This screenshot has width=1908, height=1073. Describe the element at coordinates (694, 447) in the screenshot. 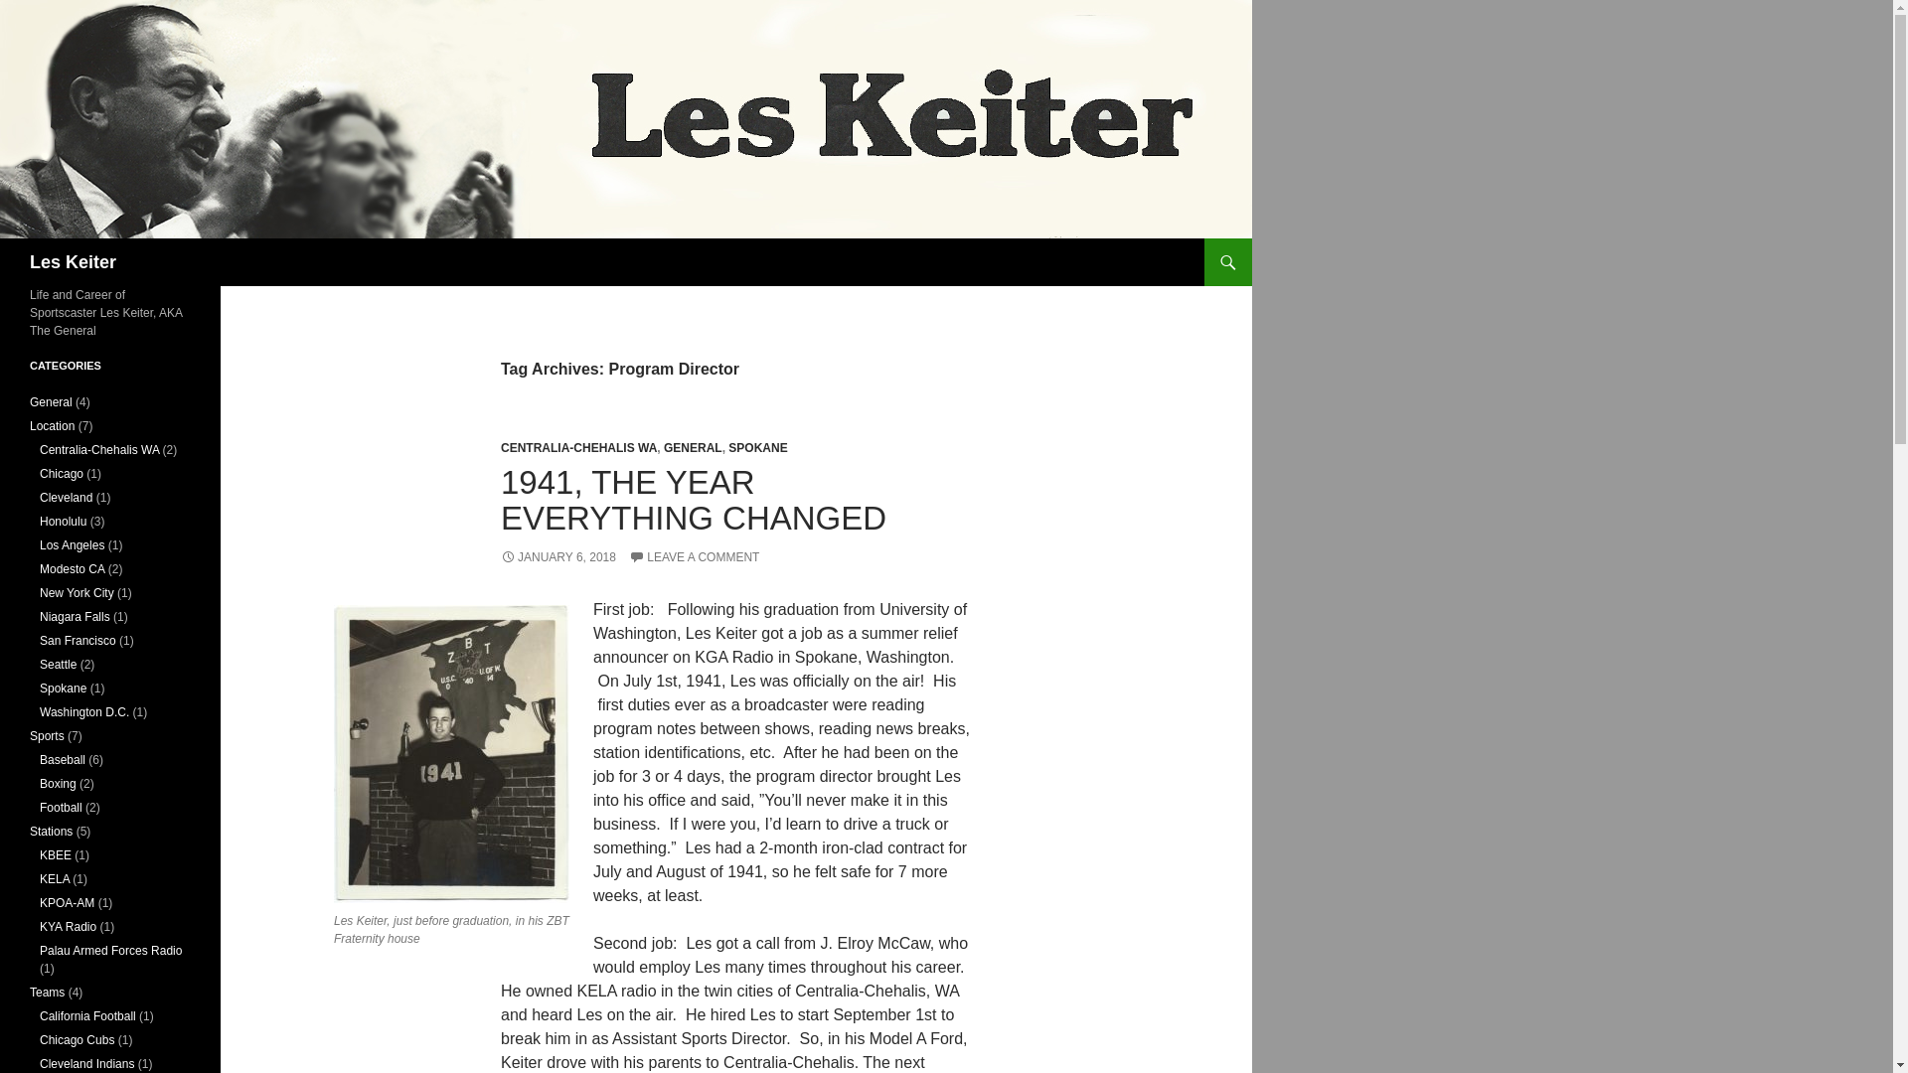

I see `GENERAL` at that location.